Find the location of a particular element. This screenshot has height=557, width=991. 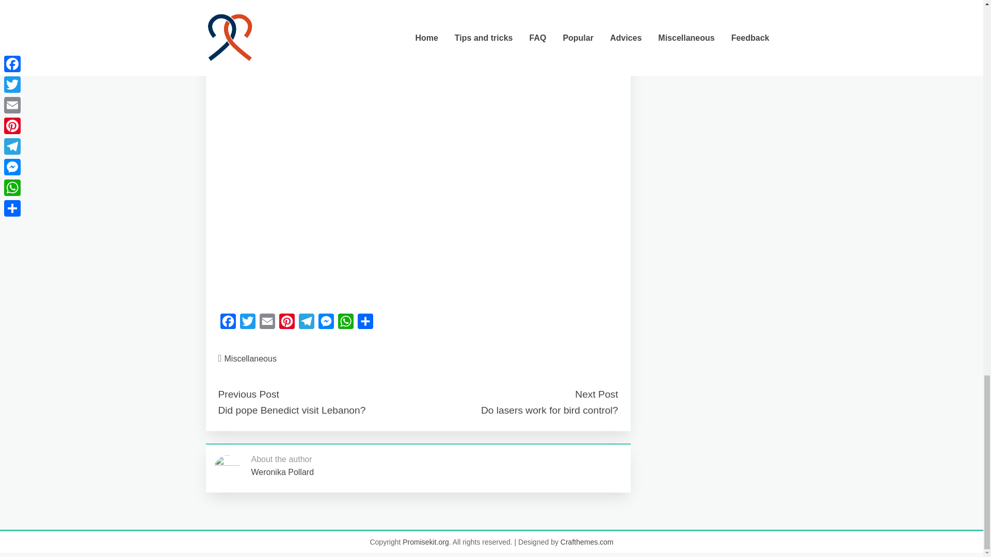

Did pope Benedict visit Lebanon? is located at coordinates (292, 410).